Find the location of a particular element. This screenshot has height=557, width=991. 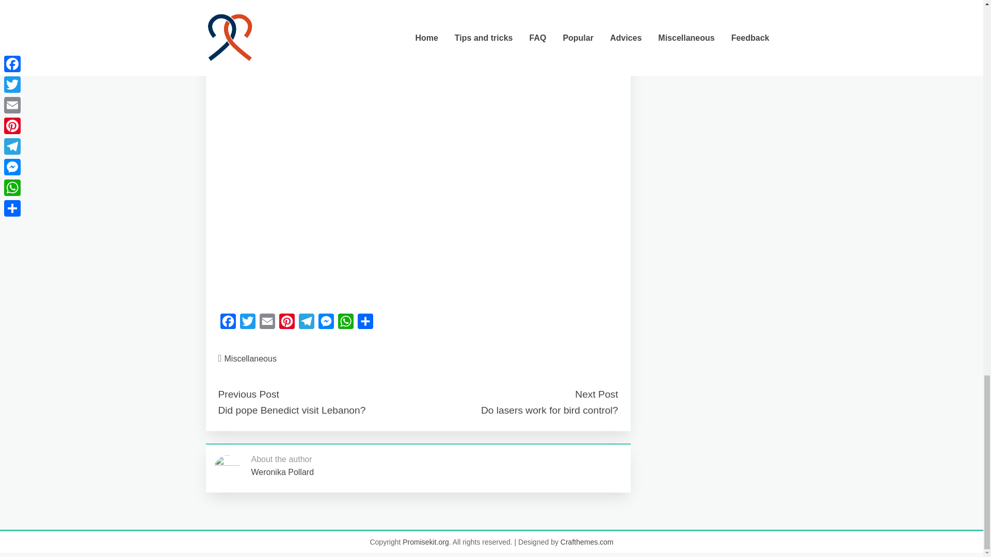

Did pope Benedict visit Lebanon? is located at coordinates (292, 410).